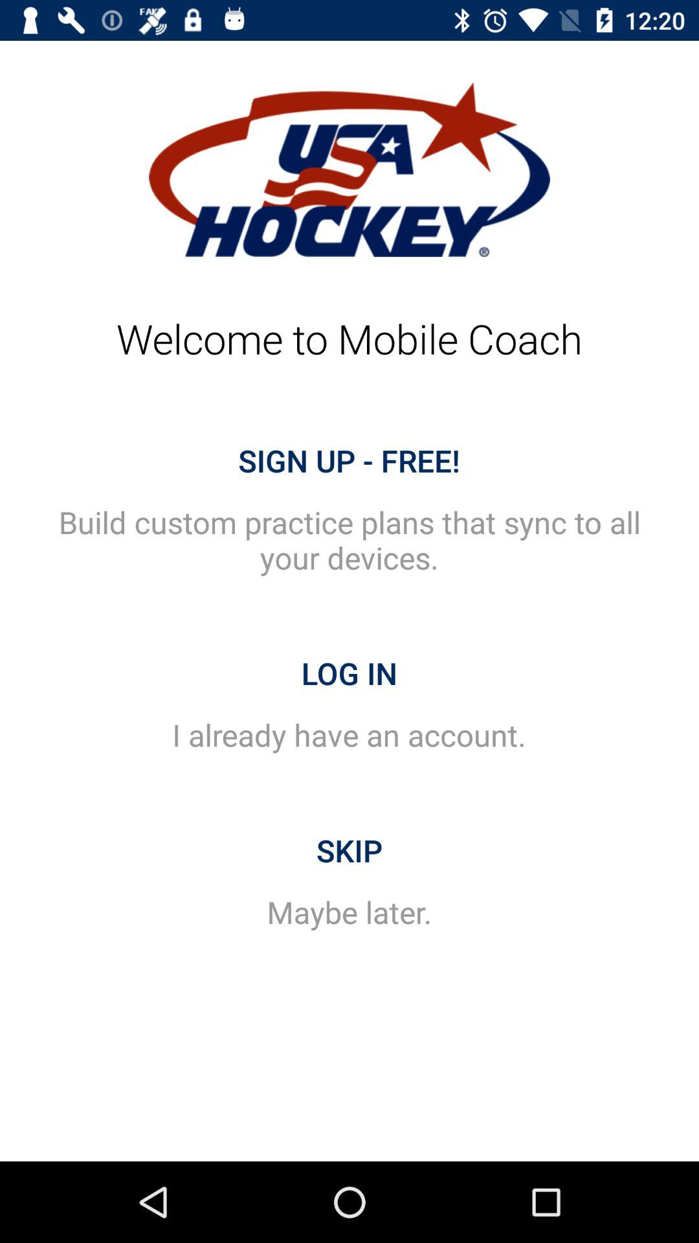 Image resolution: width=699 pixels, height=1243 pixels. What do you see at coordinates (349, 460) in the screenshot?
I see `choose icon below welcome to mobile` at bounding box center [349, 460].